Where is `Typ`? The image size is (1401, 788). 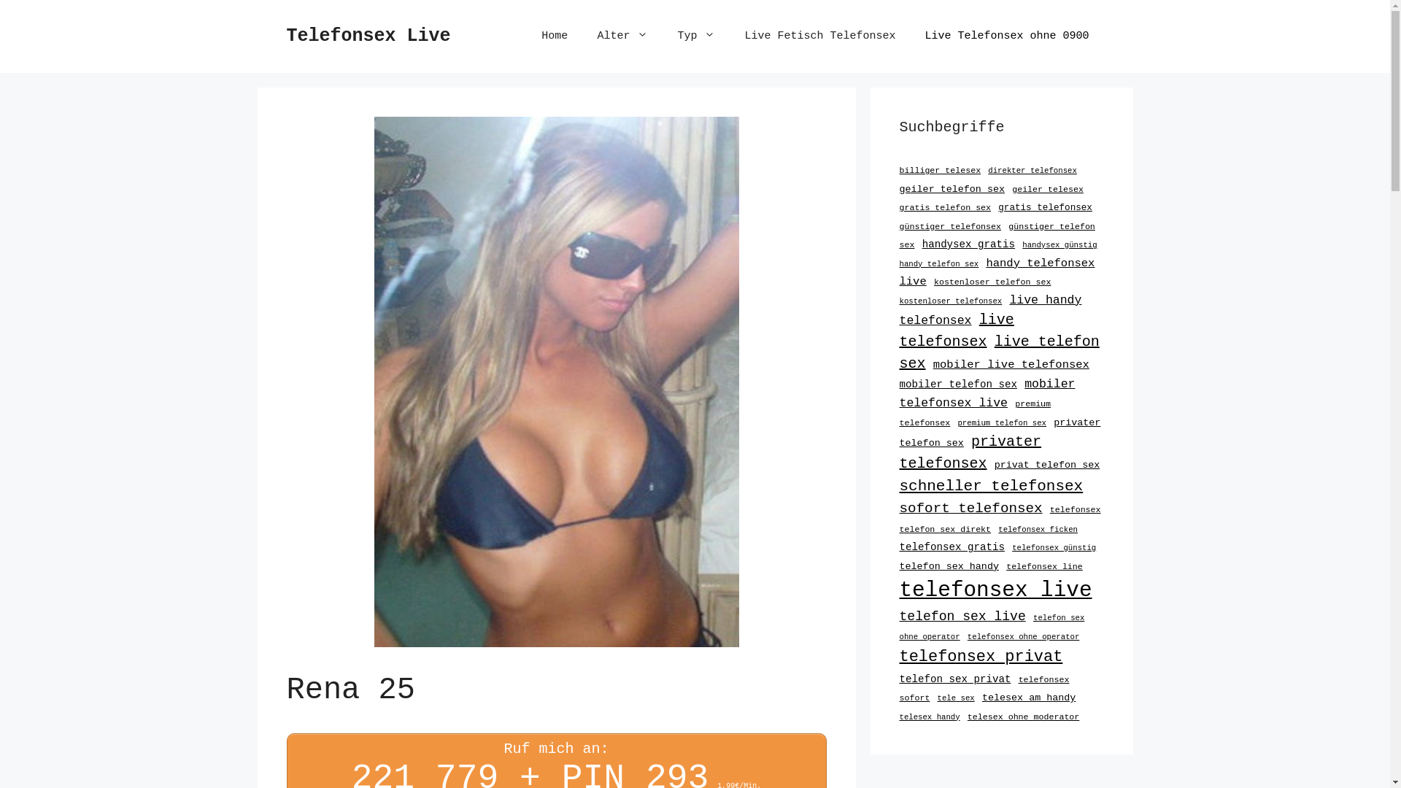
Typ is located at coordinates (696, 36).